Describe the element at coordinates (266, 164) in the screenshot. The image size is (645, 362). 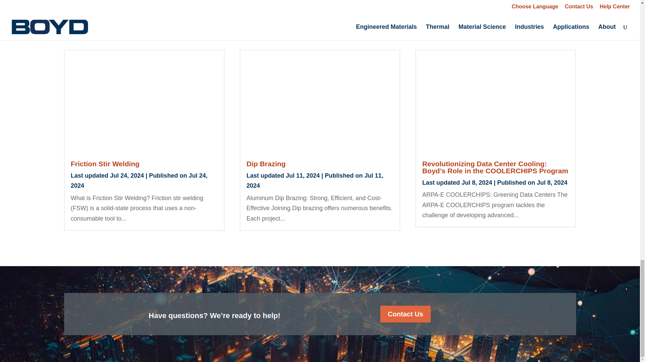
I see `Dip Brazing` at that location.